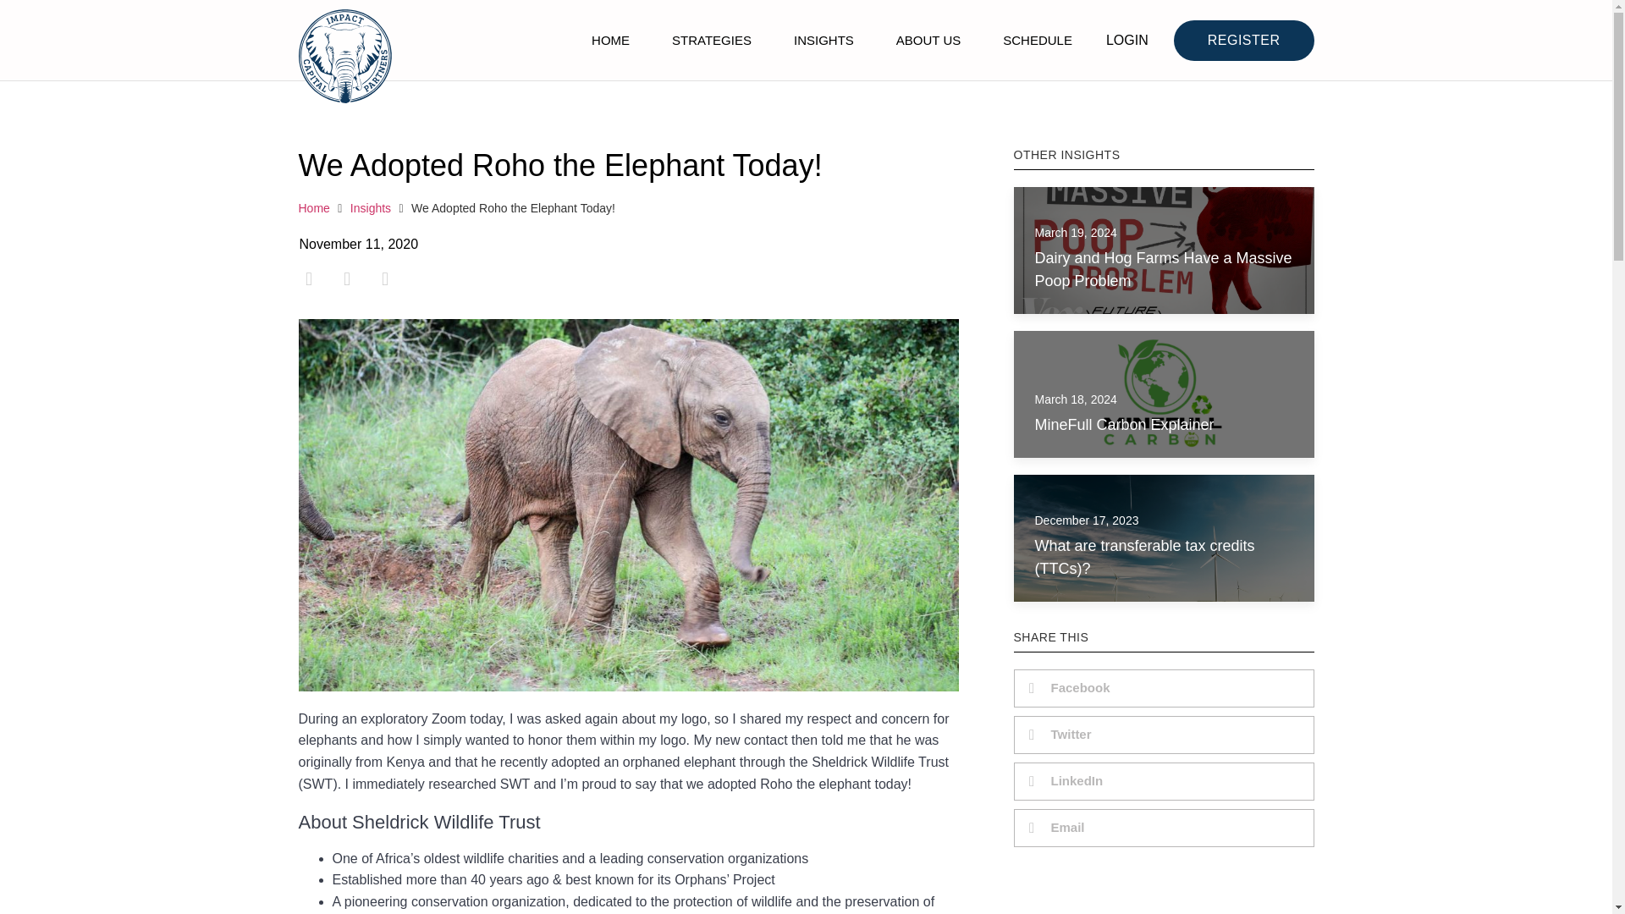 The width and height of the screenshot is (1625, 914). Describe the element at coordinates (824, 39) in the screenshot. I see `INSIGHTS` at that location.